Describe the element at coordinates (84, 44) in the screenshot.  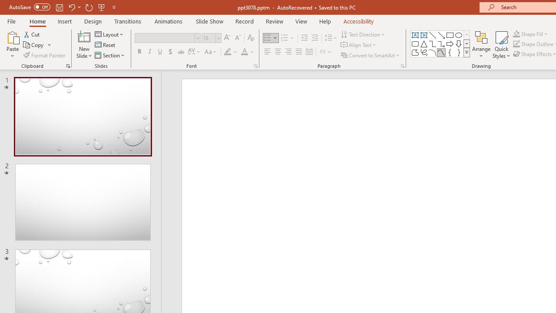
I see `New Slide` at that location.